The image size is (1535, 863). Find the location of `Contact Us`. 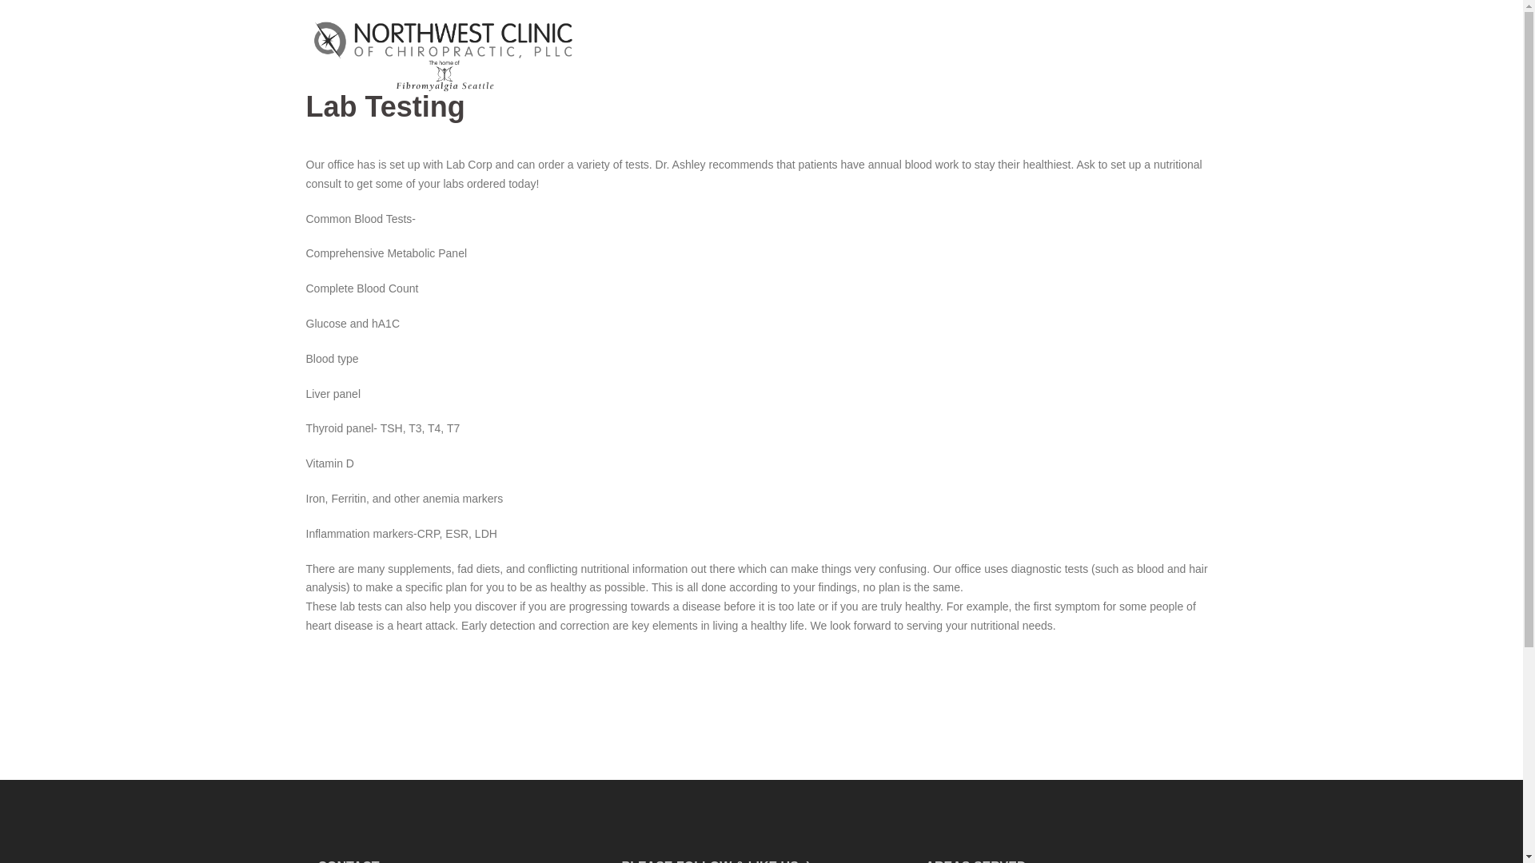

Contact Us is located at coordinates (1177, 56).